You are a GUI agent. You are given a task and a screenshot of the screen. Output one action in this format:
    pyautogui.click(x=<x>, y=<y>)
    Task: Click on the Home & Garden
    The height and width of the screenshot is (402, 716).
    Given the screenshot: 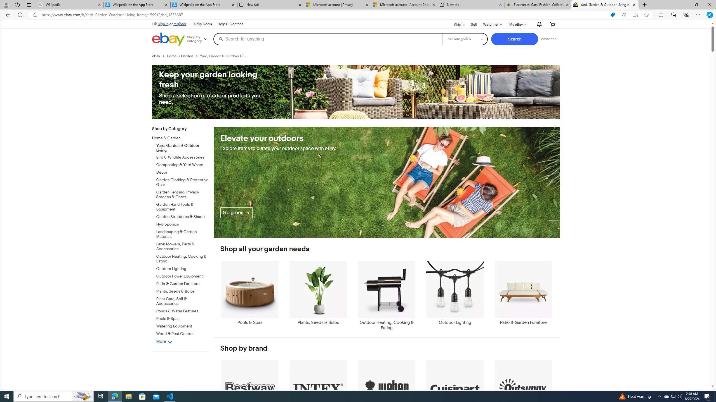 What is the action you would take?
    pyautogui.click(x=178, y=138)
    